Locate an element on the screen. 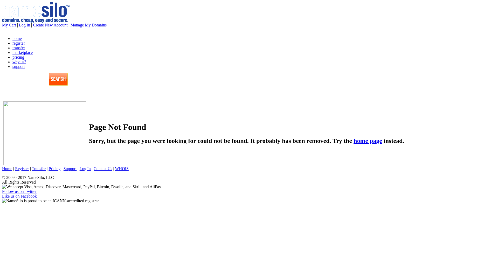  pricing is located at coordinates (18, 57).